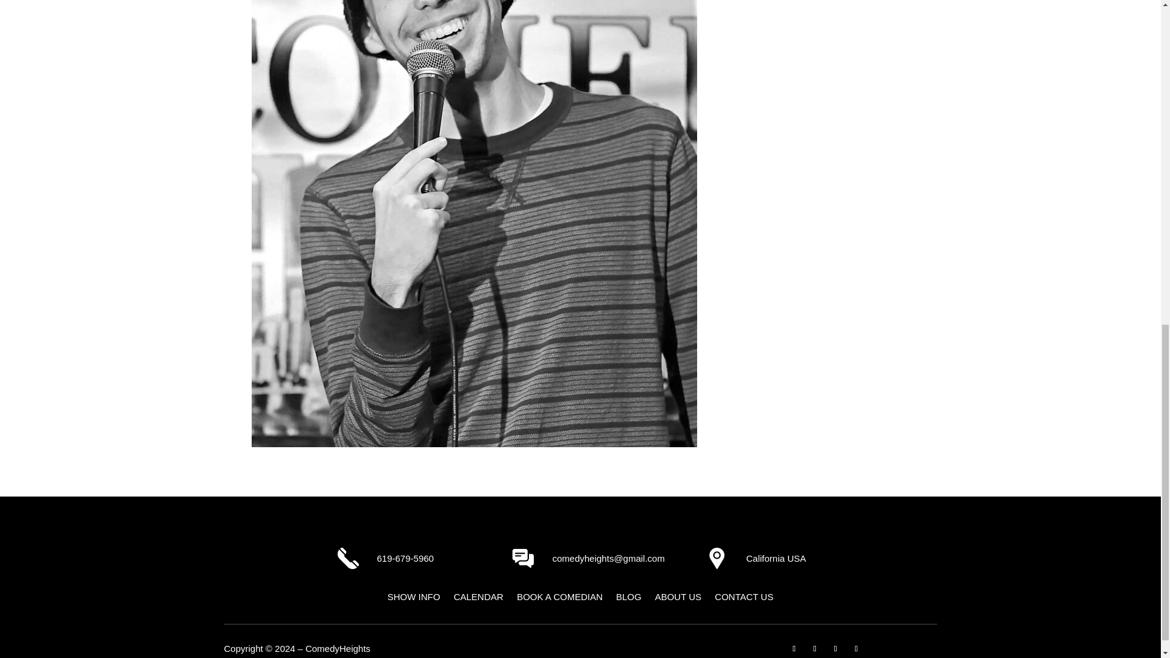  Describe the element at coordinates (629, 600) in the screenshot. I see `BLOG` at that location.